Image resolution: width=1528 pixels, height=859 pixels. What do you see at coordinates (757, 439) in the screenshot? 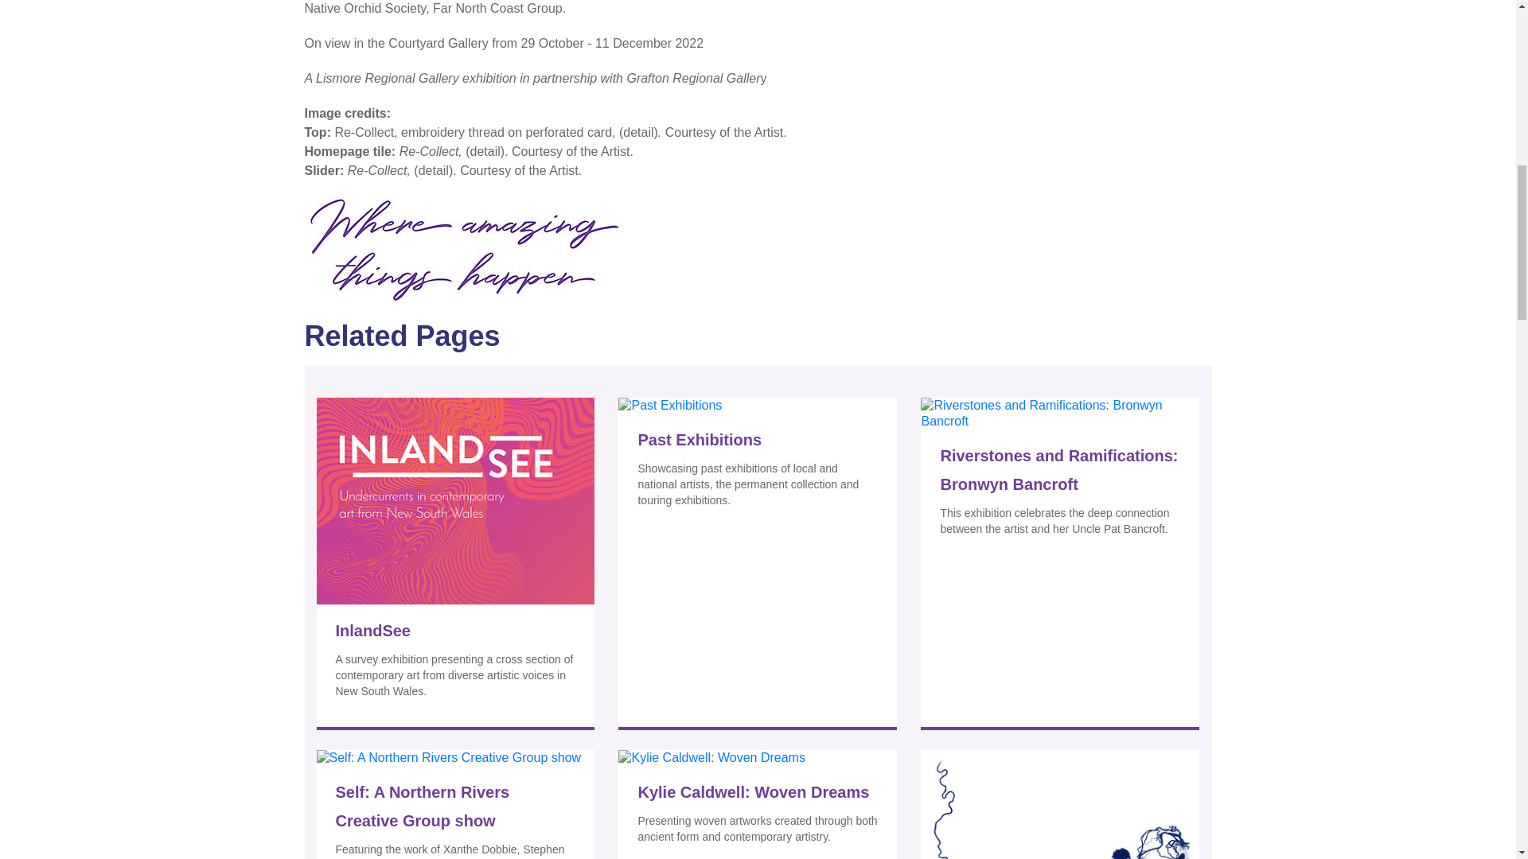
I see `Past Exhibitions` at bounding box center [757, 439].